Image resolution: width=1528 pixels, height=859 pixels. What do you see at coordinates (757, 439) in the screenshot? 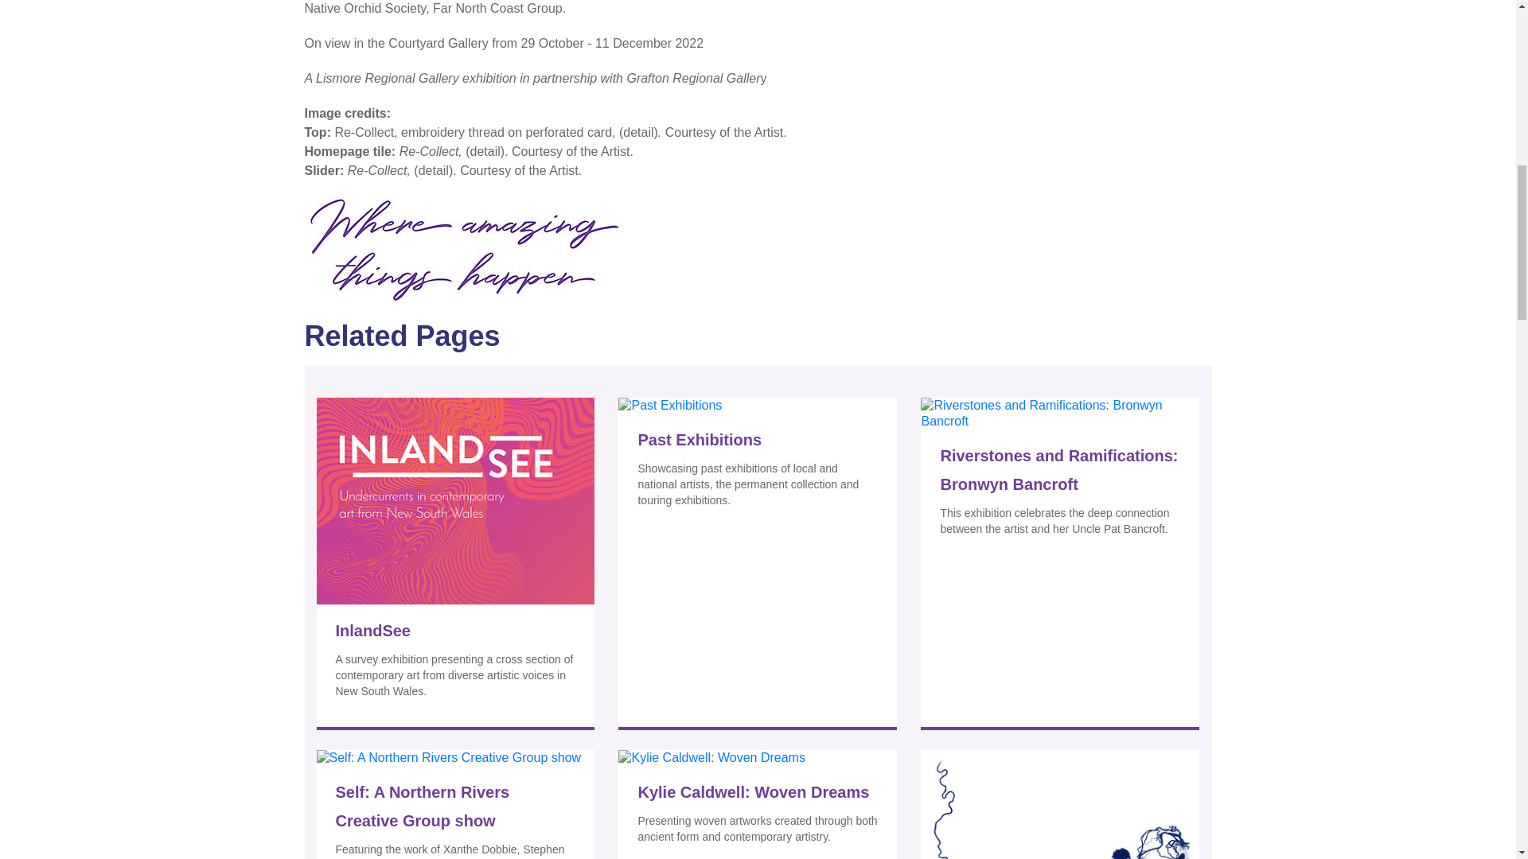
I see `Past Exhibitions` at bounding box center [757, 439].